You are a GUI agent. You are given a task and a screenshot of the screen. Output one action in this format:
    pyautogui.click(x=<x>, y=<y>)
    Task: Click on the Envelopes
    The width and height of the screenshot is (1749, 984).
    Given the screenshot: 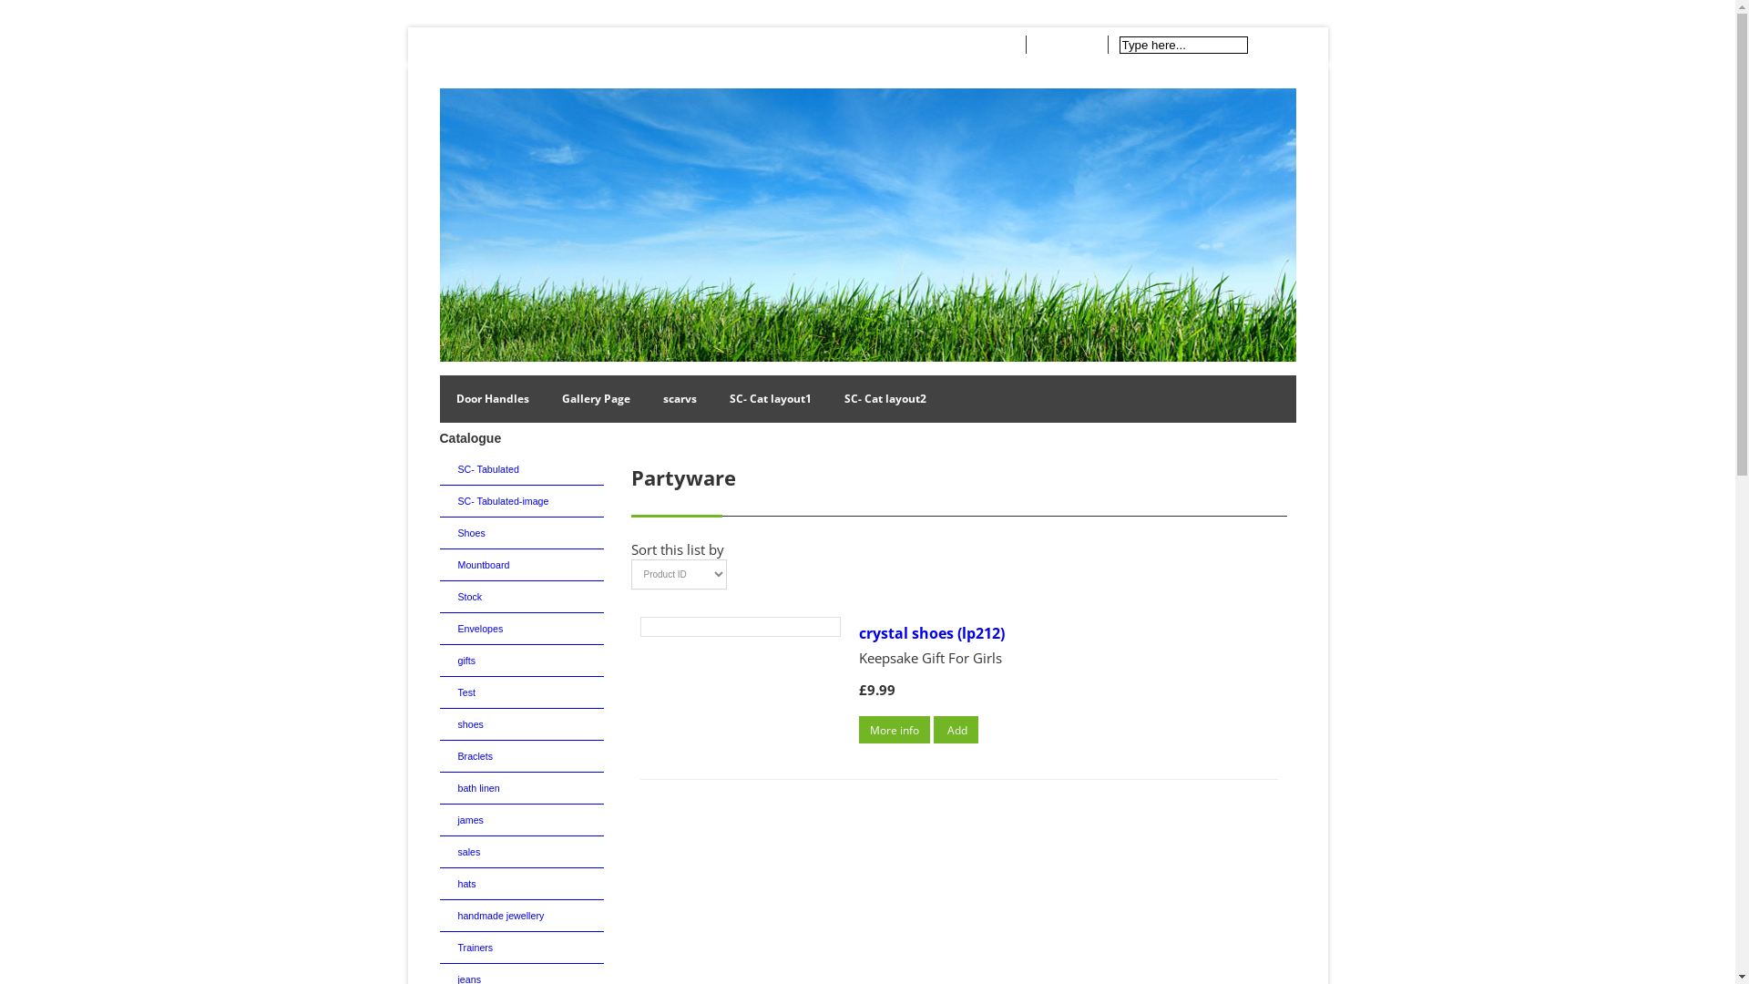 What is the action you would take?
    pyautogui.click(x=521, y=629)
    